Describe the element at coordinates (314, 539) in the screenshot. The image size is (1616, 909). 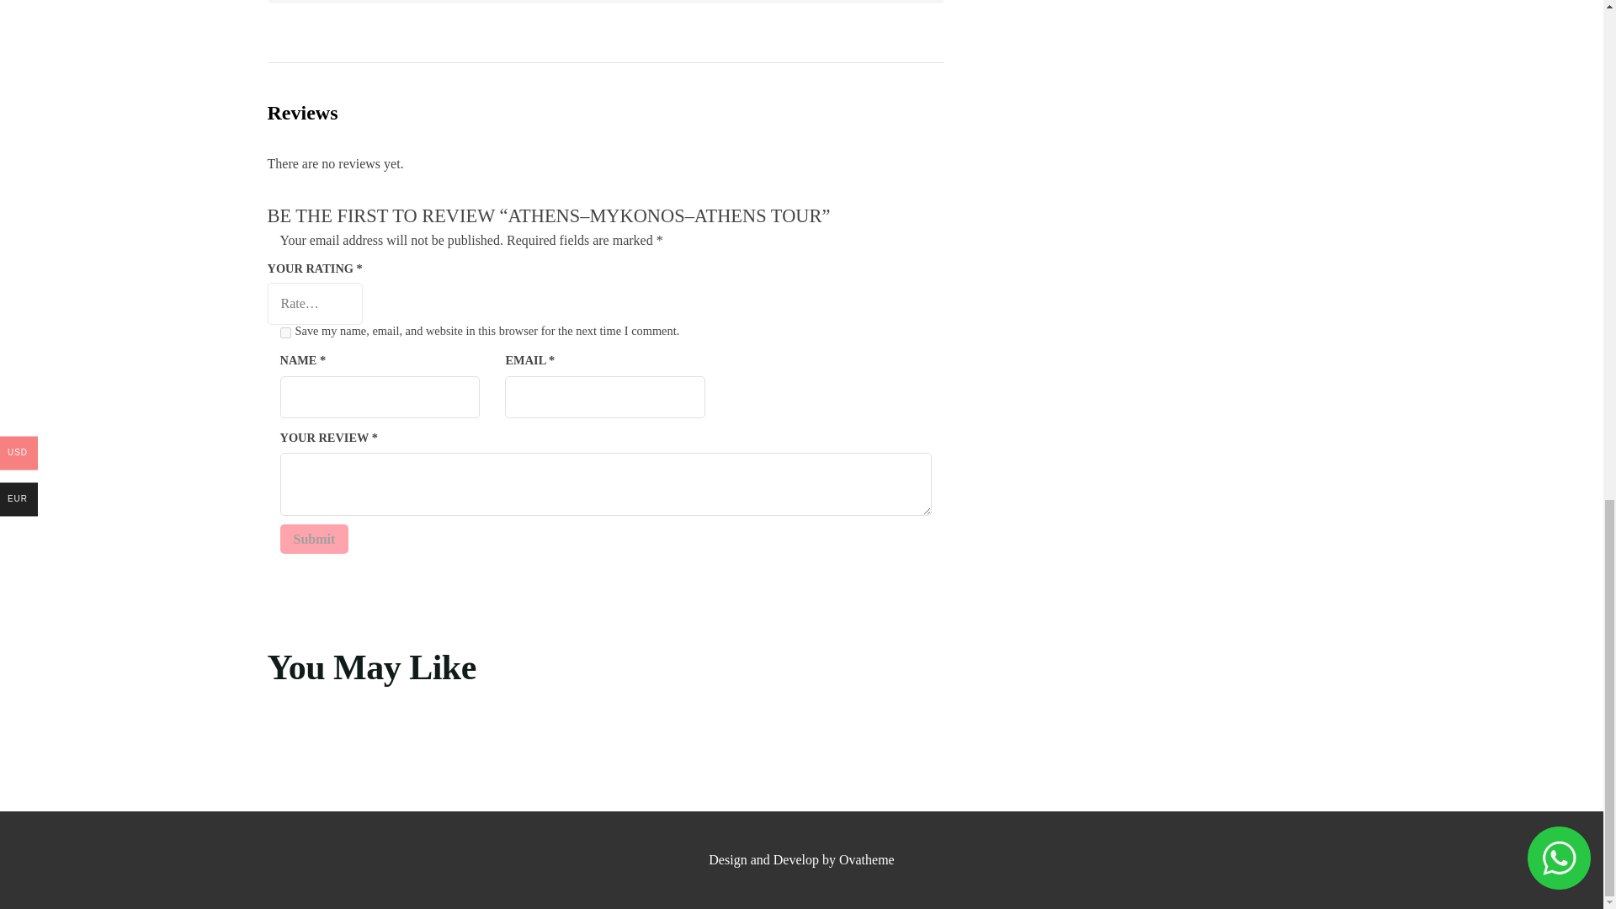
I see `Submit` at that location.